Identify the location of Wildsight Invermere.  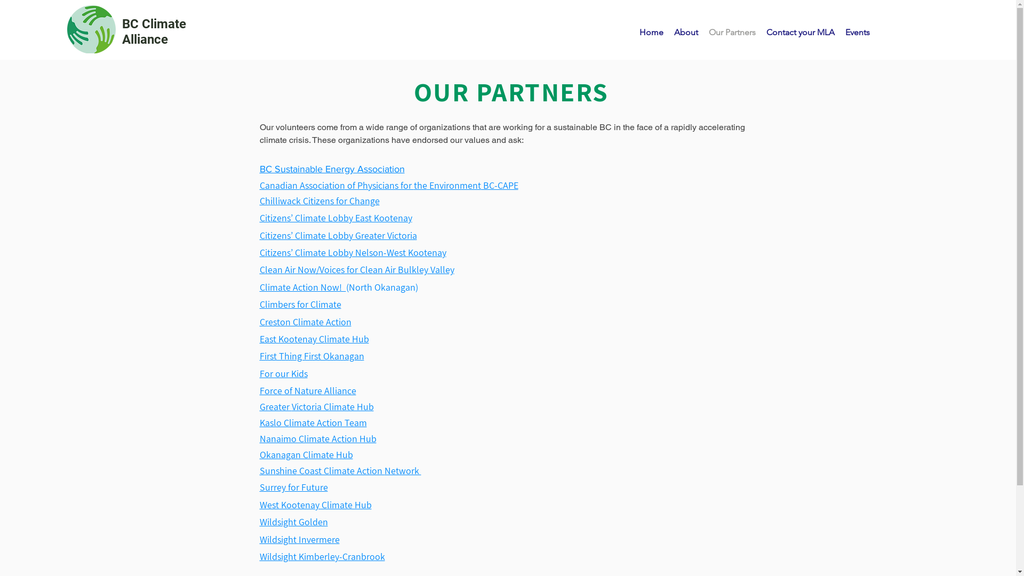
(299, 540).